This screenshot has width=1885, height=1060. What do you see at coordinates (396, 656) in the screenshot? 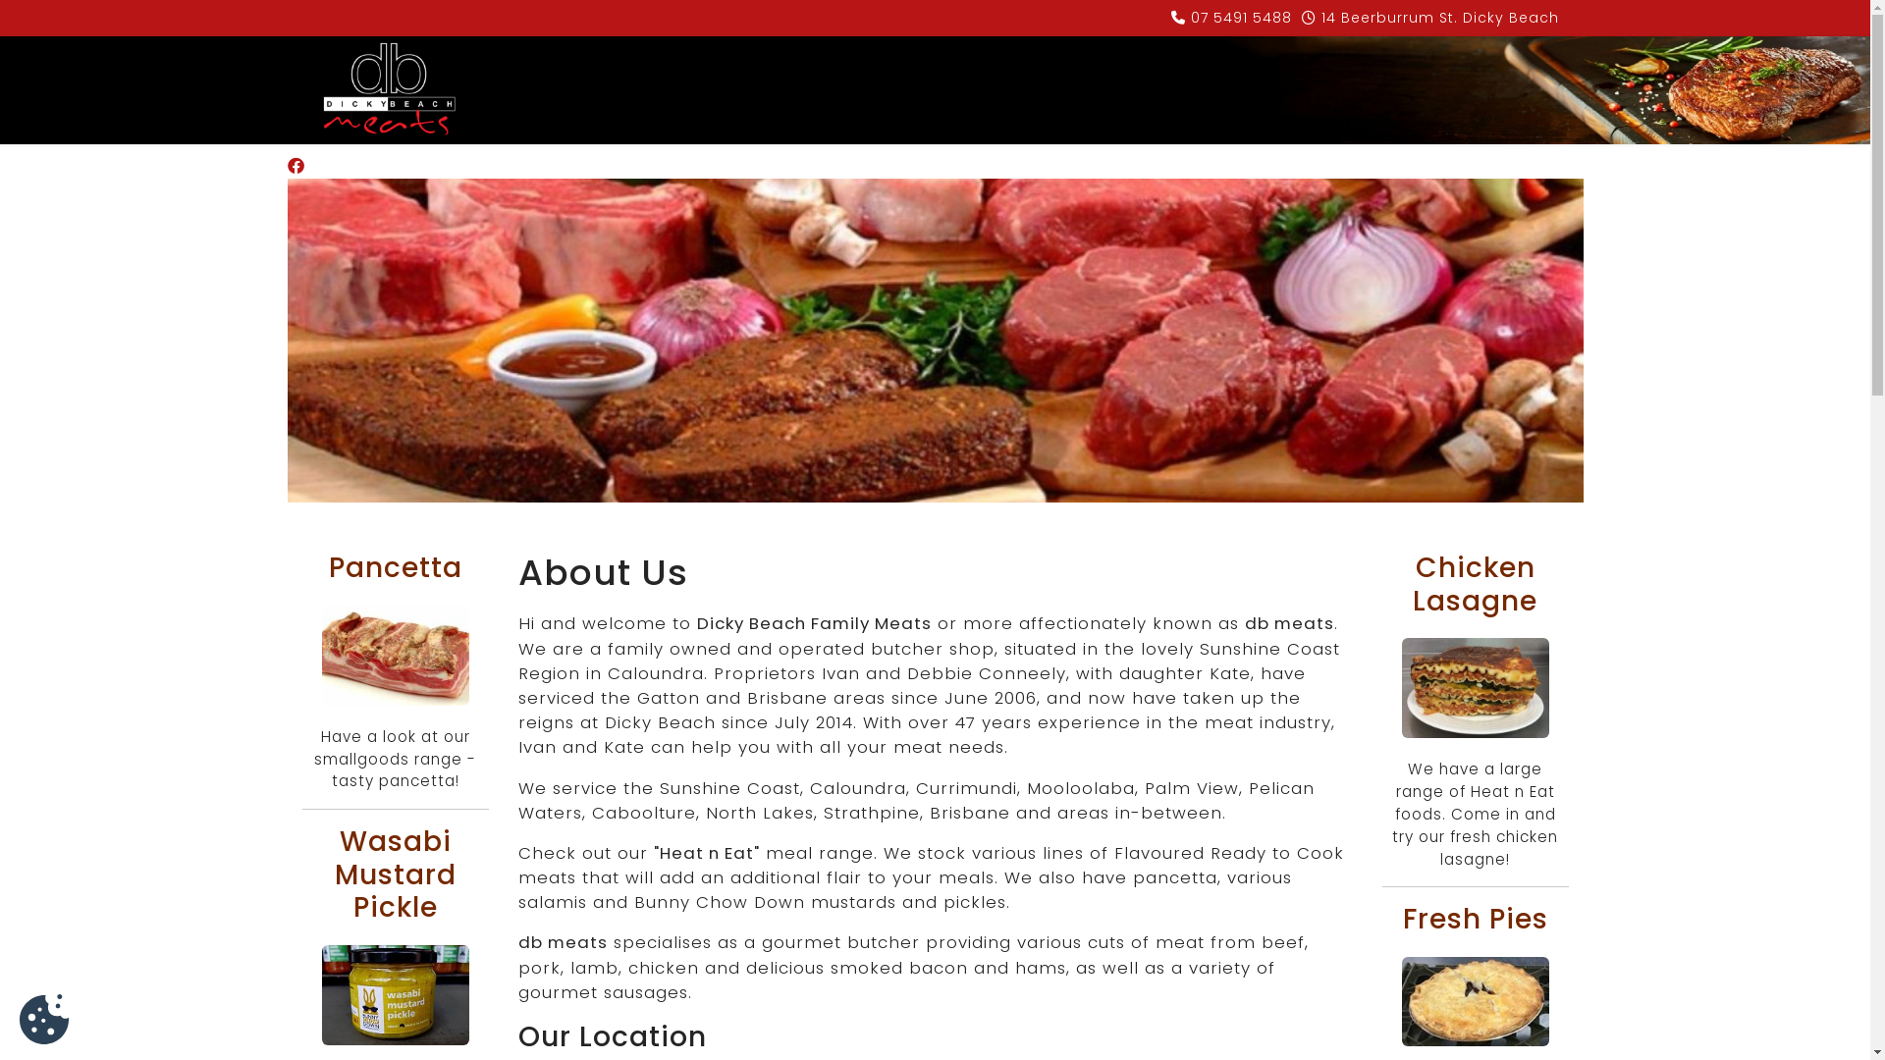
I see `tasty pancetta` at bounding box center [396, 656].